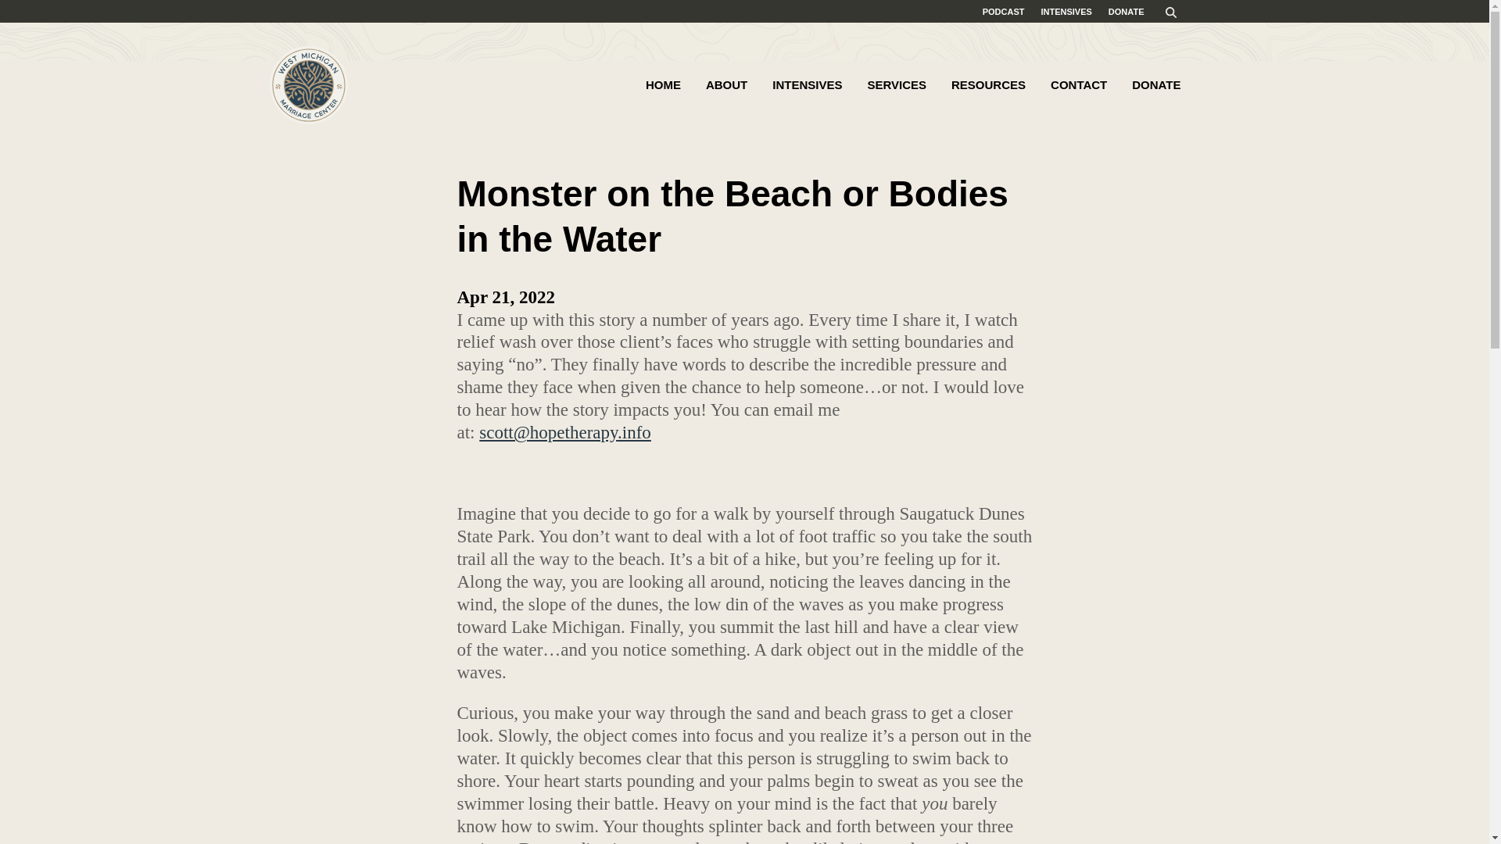 The image size is (1501, 844). I want to click on DONATE, so click(1126, 11).